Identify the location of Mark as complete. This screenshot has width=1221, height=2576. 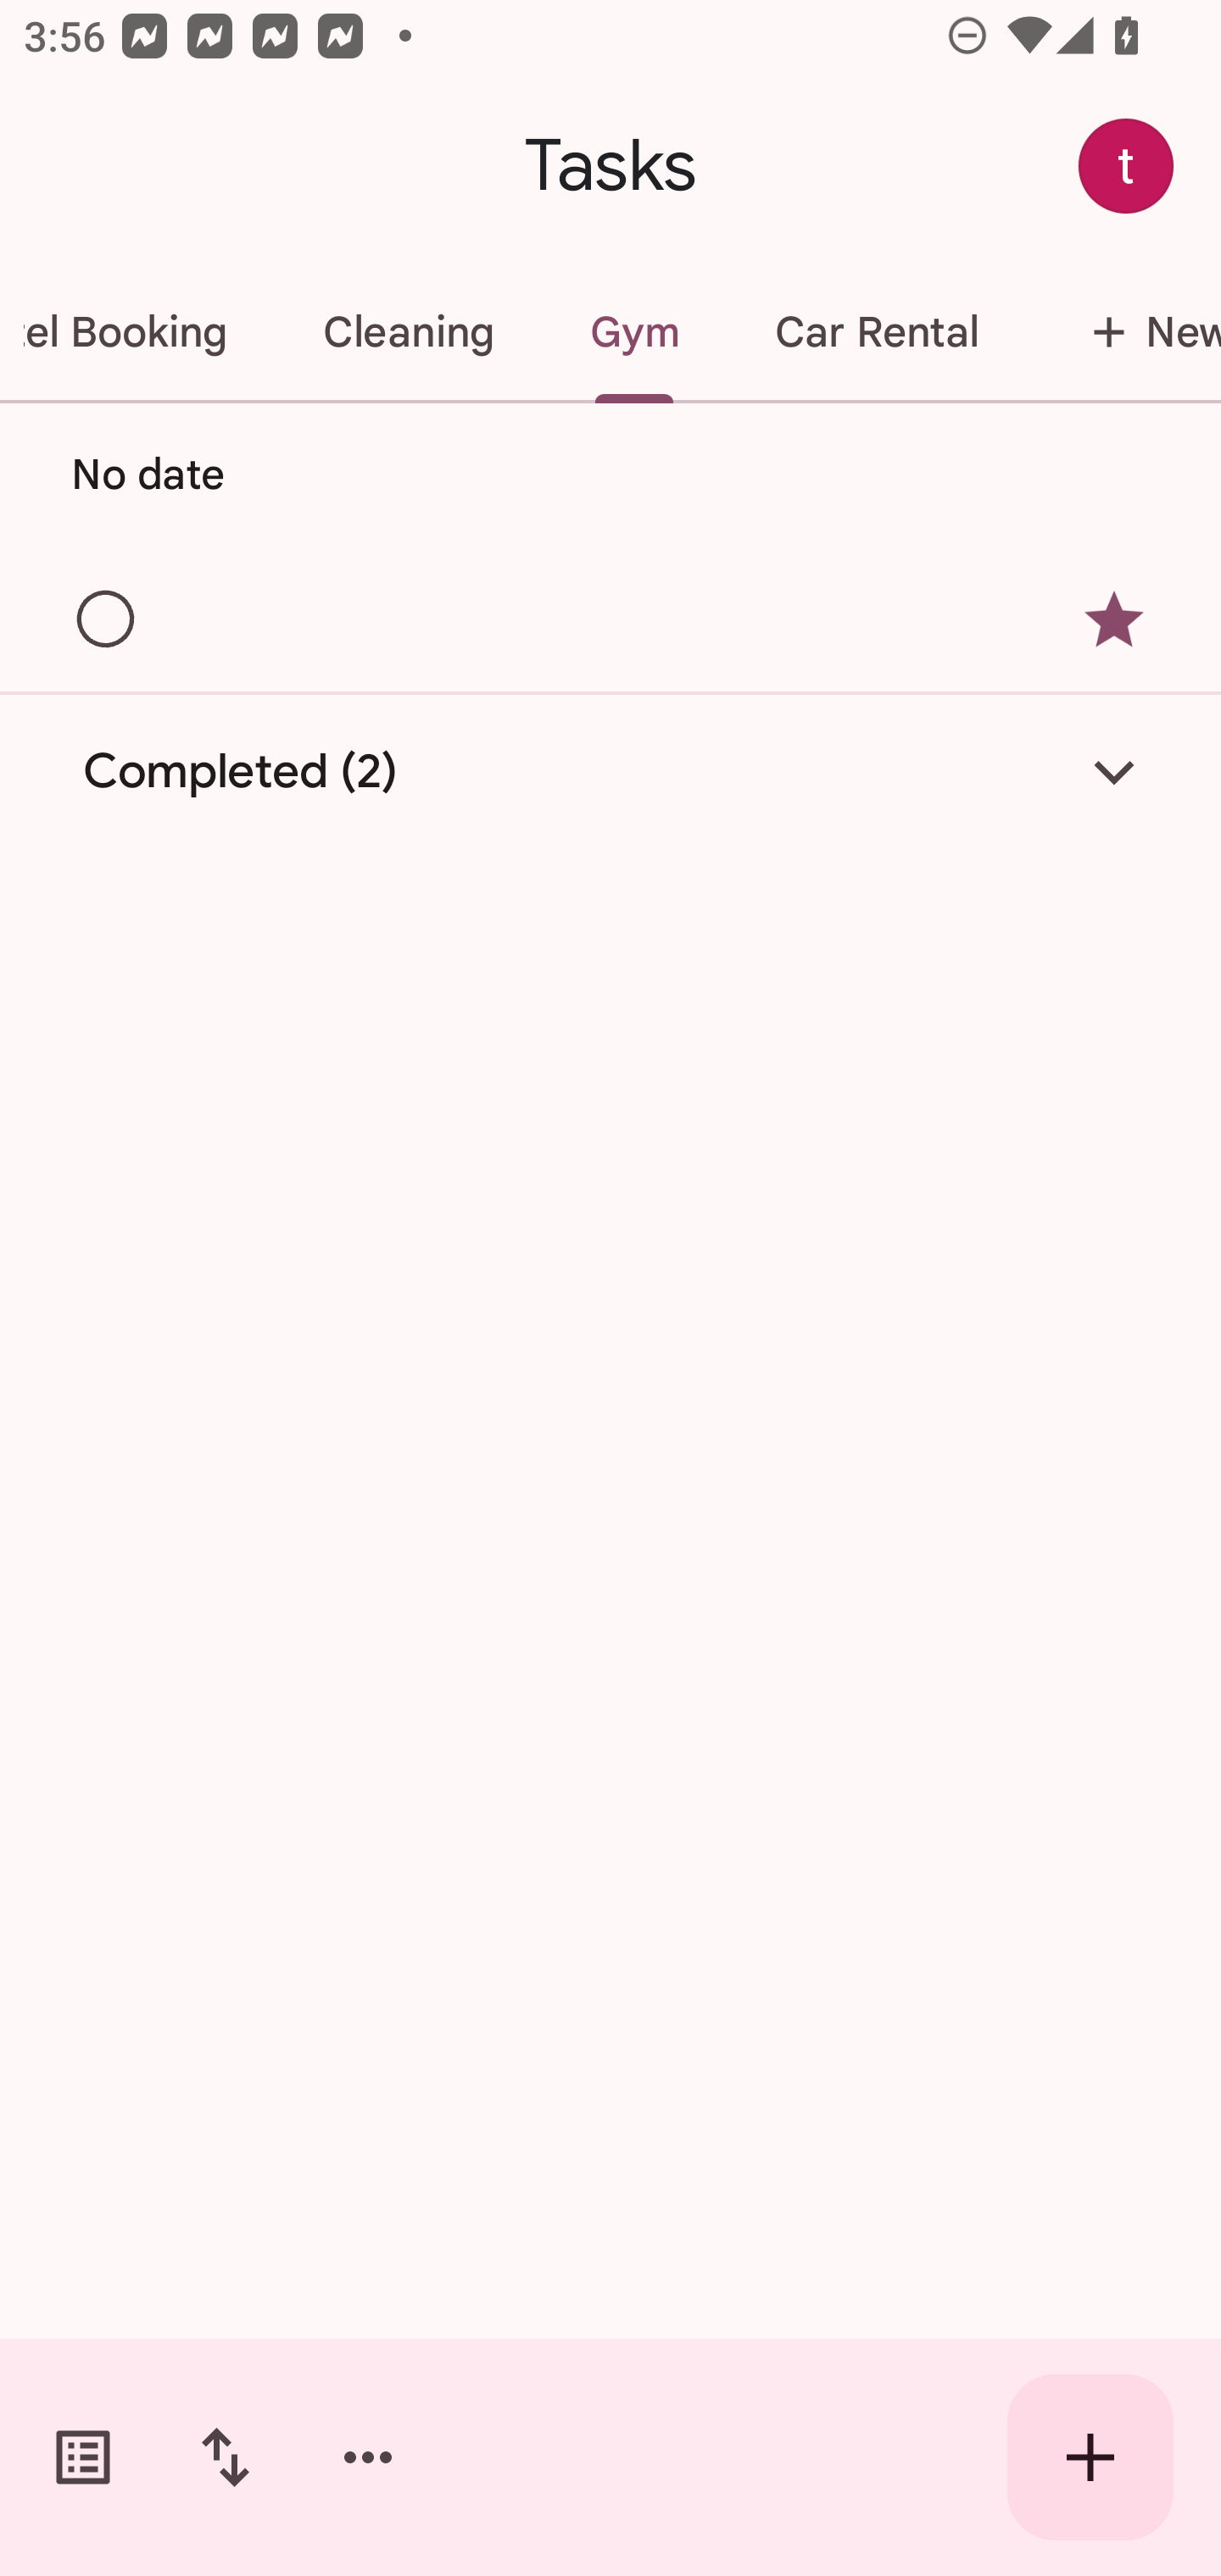
(107, 620).